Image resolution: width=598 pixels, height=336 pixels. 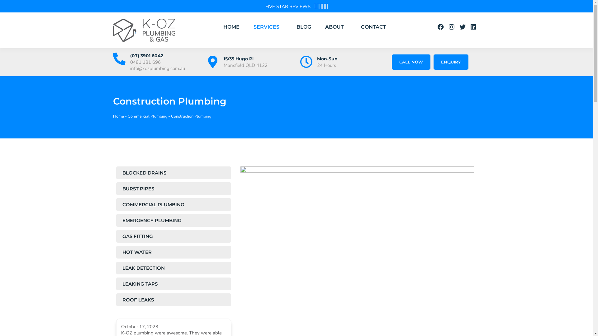 I want to click on Instagram, so click(x=452, y=27).